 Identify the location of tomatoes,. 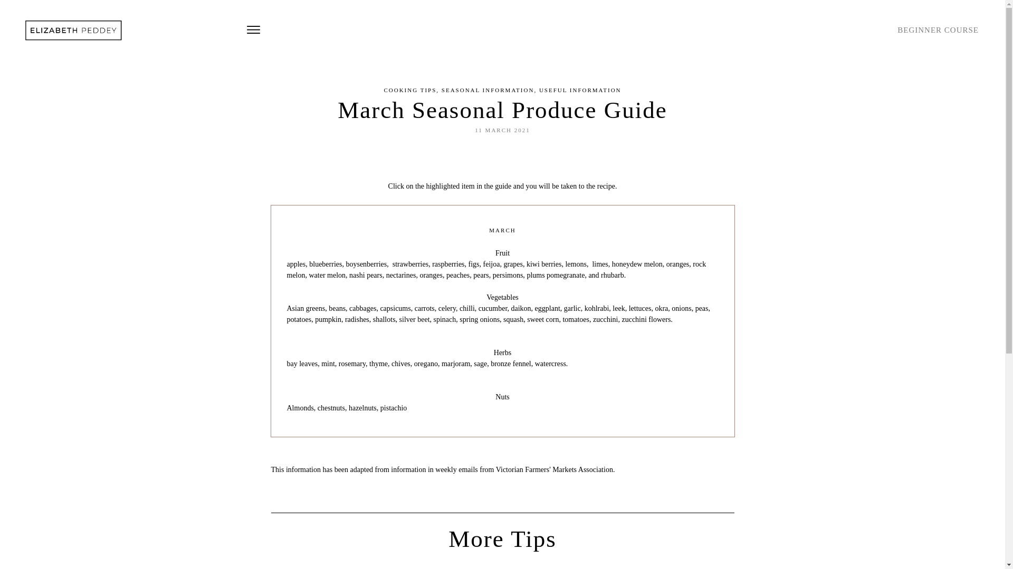
(577, 319).